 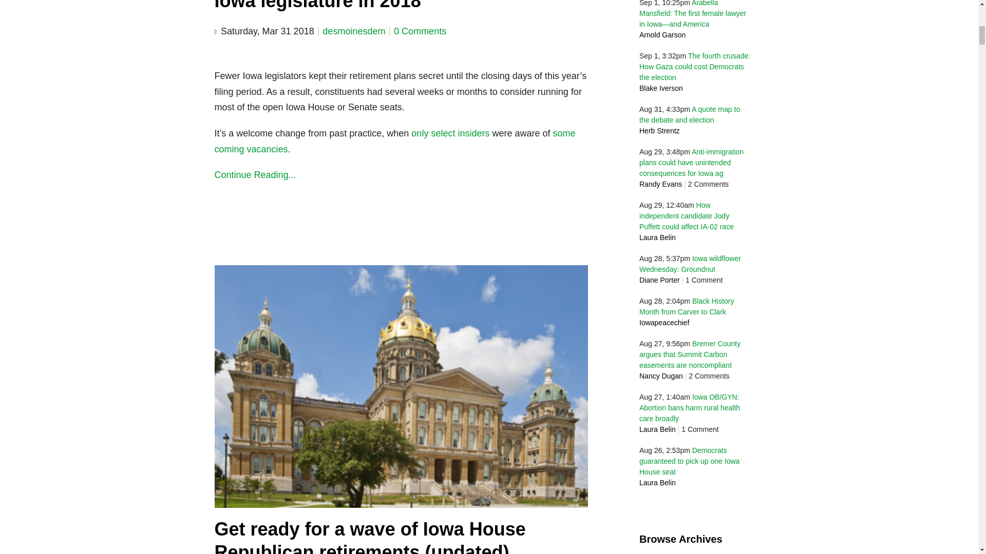 I want to click on desmoinesdem, so click(x=353, y=31).